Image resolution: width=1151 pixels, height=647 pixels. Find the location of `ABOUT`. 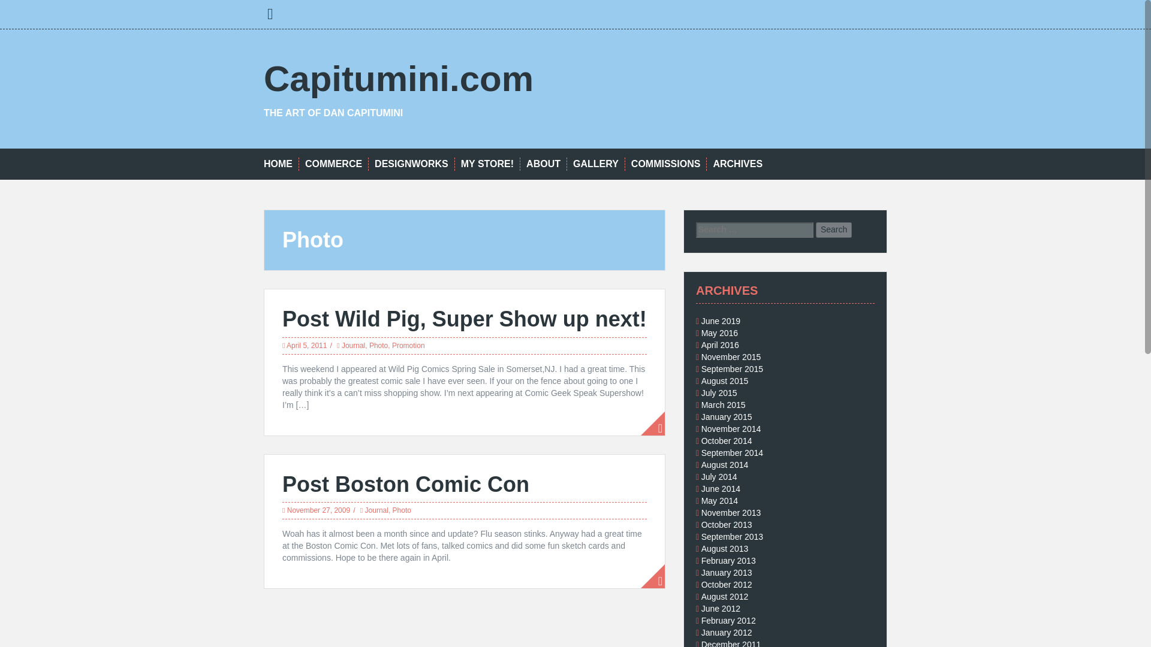

ABOUT is located at coordinates (543, 164).